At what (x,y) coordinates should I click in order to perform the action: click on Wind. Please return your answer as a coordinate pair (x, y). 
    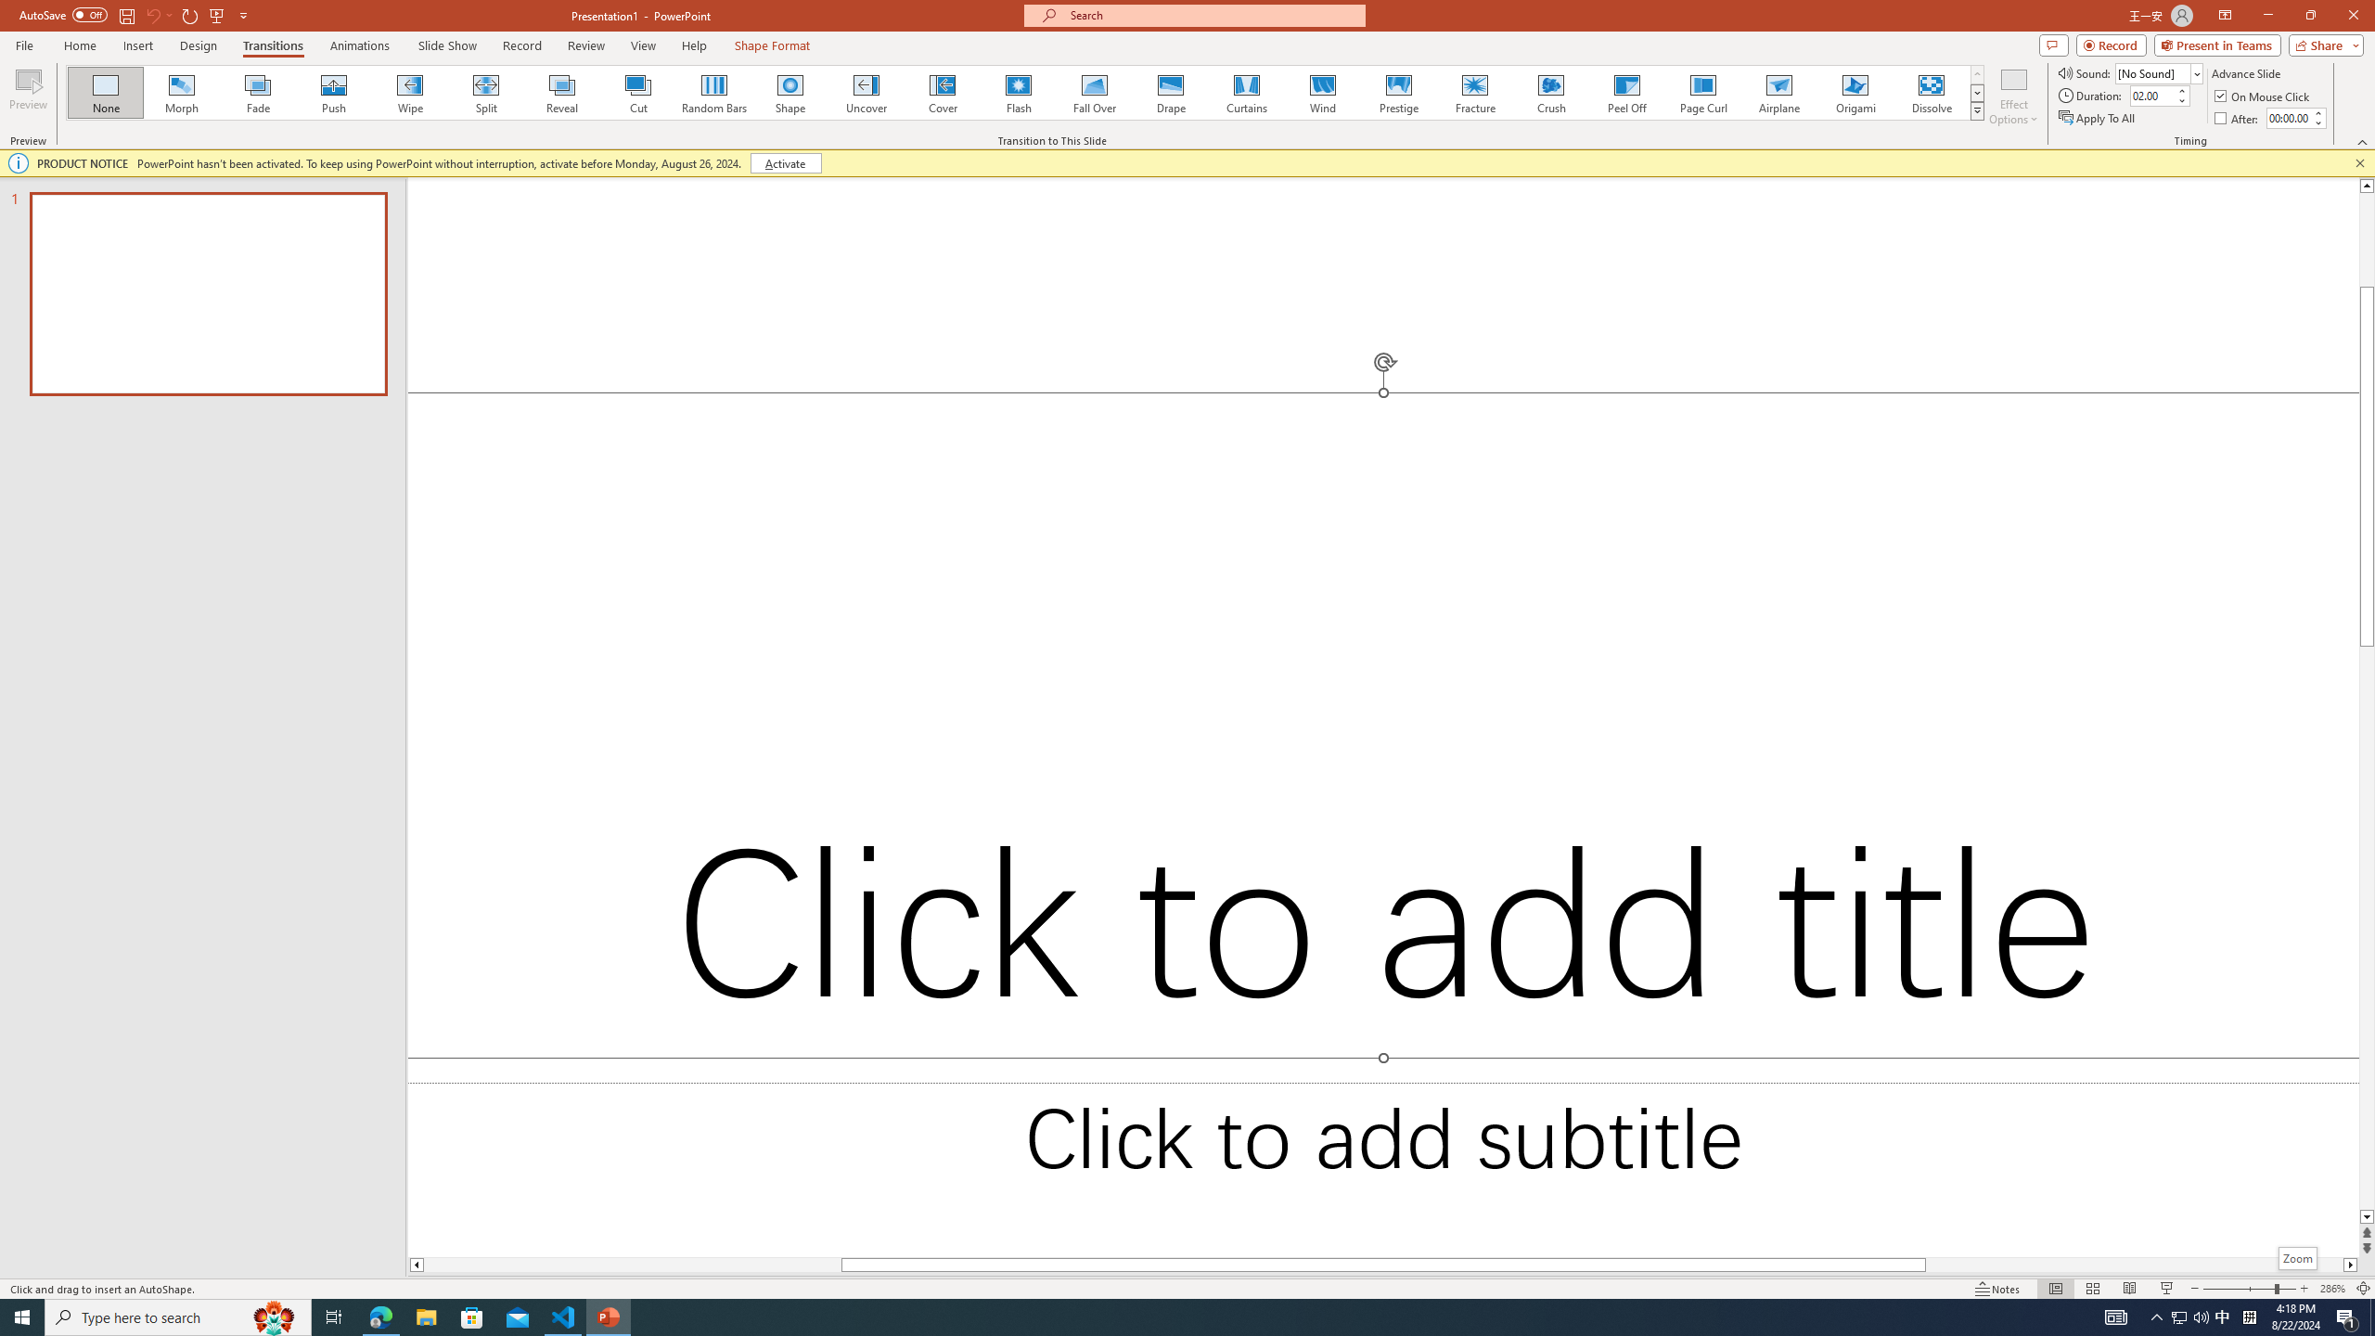
    Looking at the image, I should click on (1322, 93).